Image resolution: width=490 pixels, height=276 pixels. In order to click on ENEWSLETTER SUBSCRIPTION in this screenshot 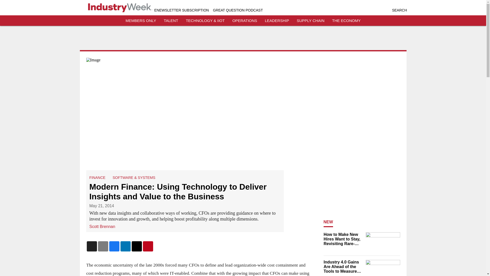, I will do `click(181, 10)`.